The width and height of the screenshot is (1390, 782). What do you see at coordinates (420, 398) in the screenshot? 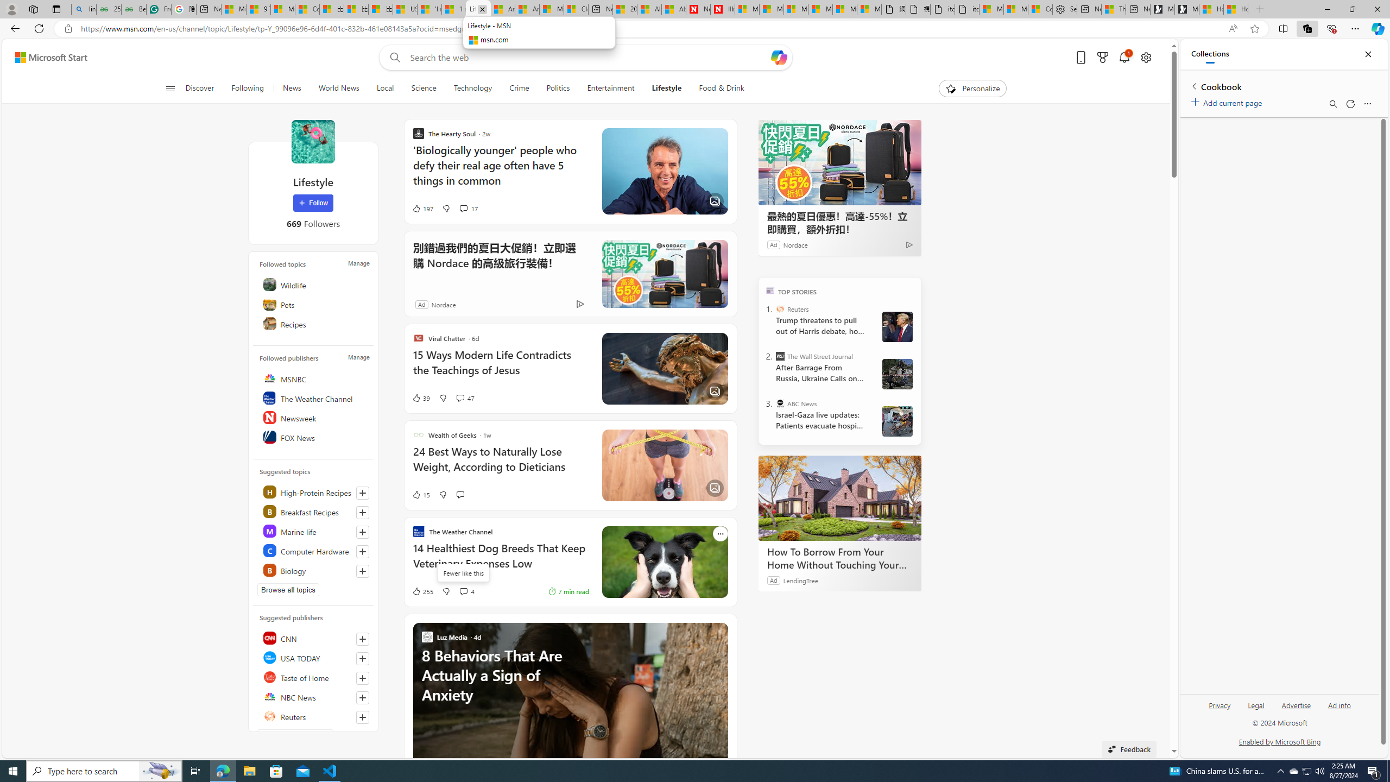
I see `39 Like` at bounding box center [420, 398].